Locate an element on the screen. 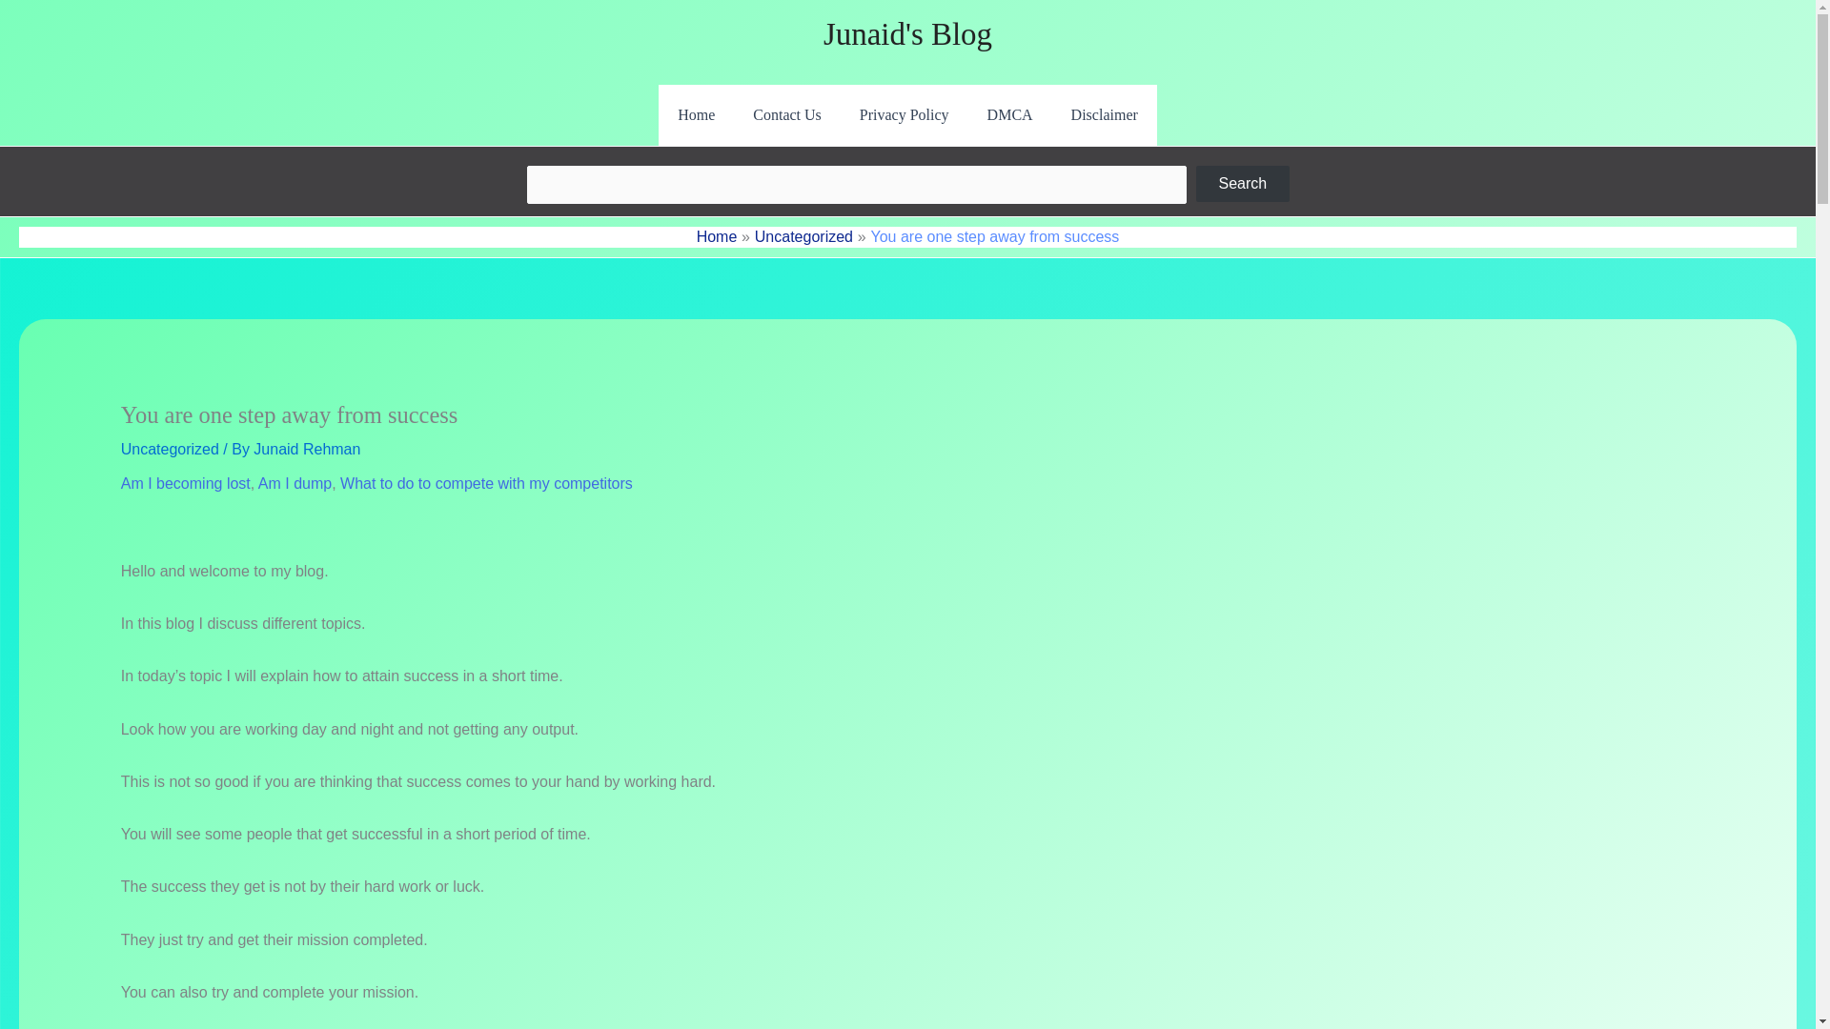 The width and height of the screenshot is (1830, 1029). Am I dump is located at coordinates (294, 483).